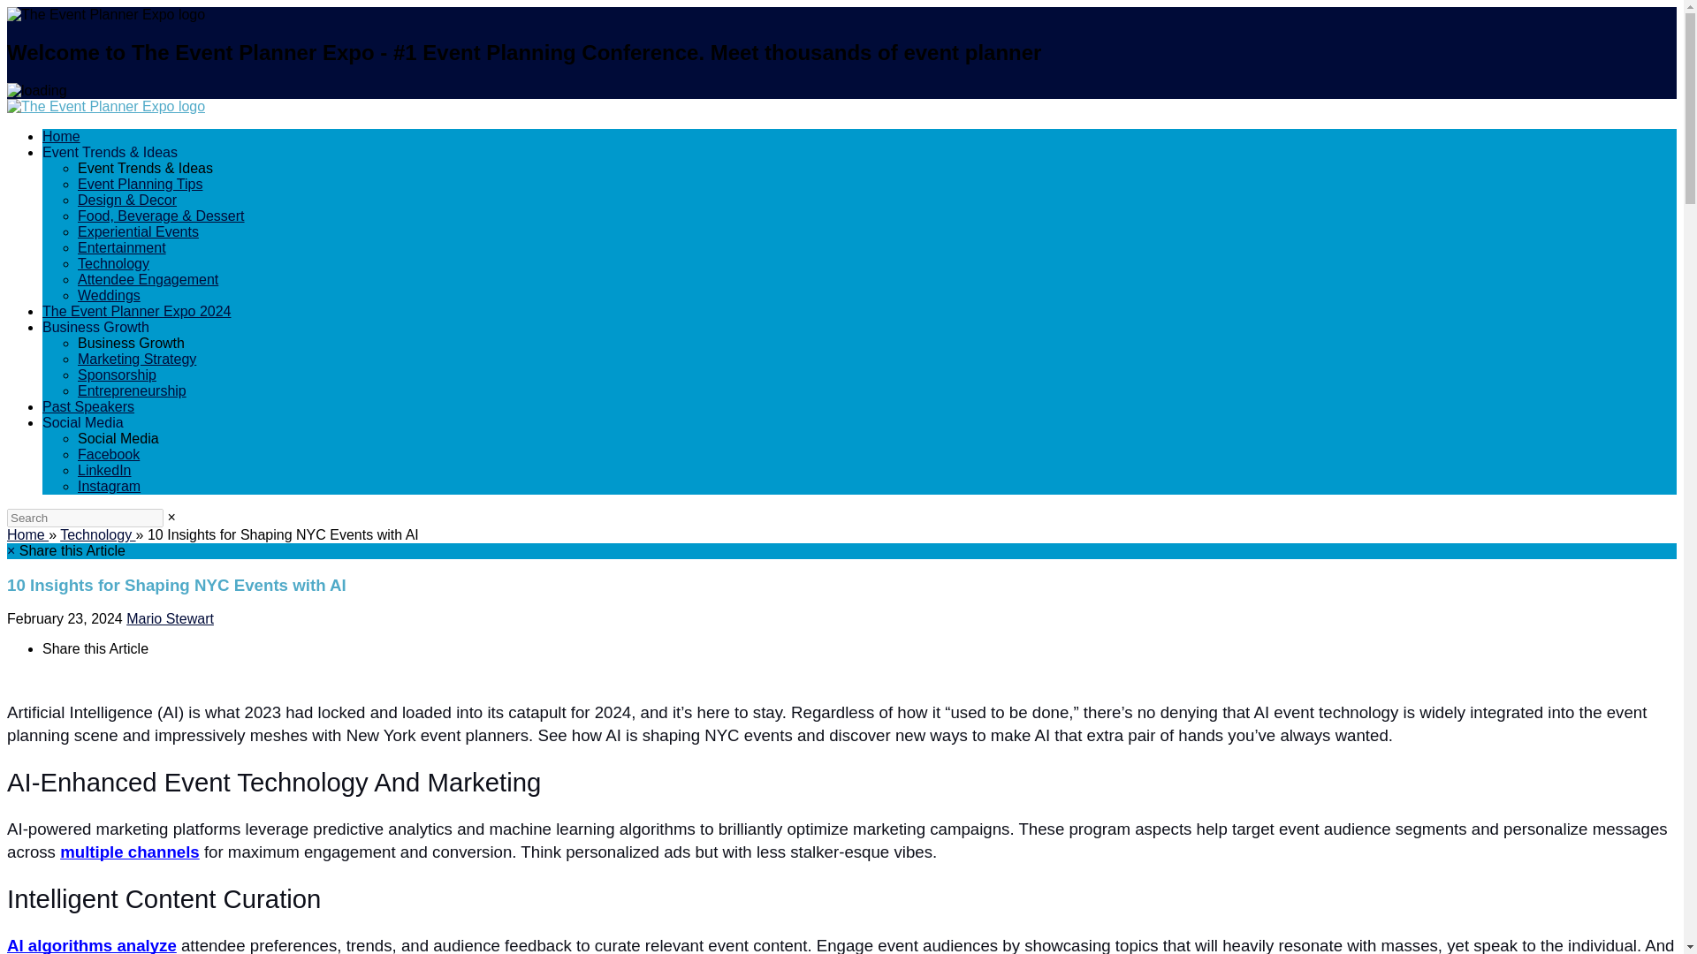  Describe the element at coordinates (136, 311) in the screenshot. I see `The Event Planner Expo 2024` at that location.